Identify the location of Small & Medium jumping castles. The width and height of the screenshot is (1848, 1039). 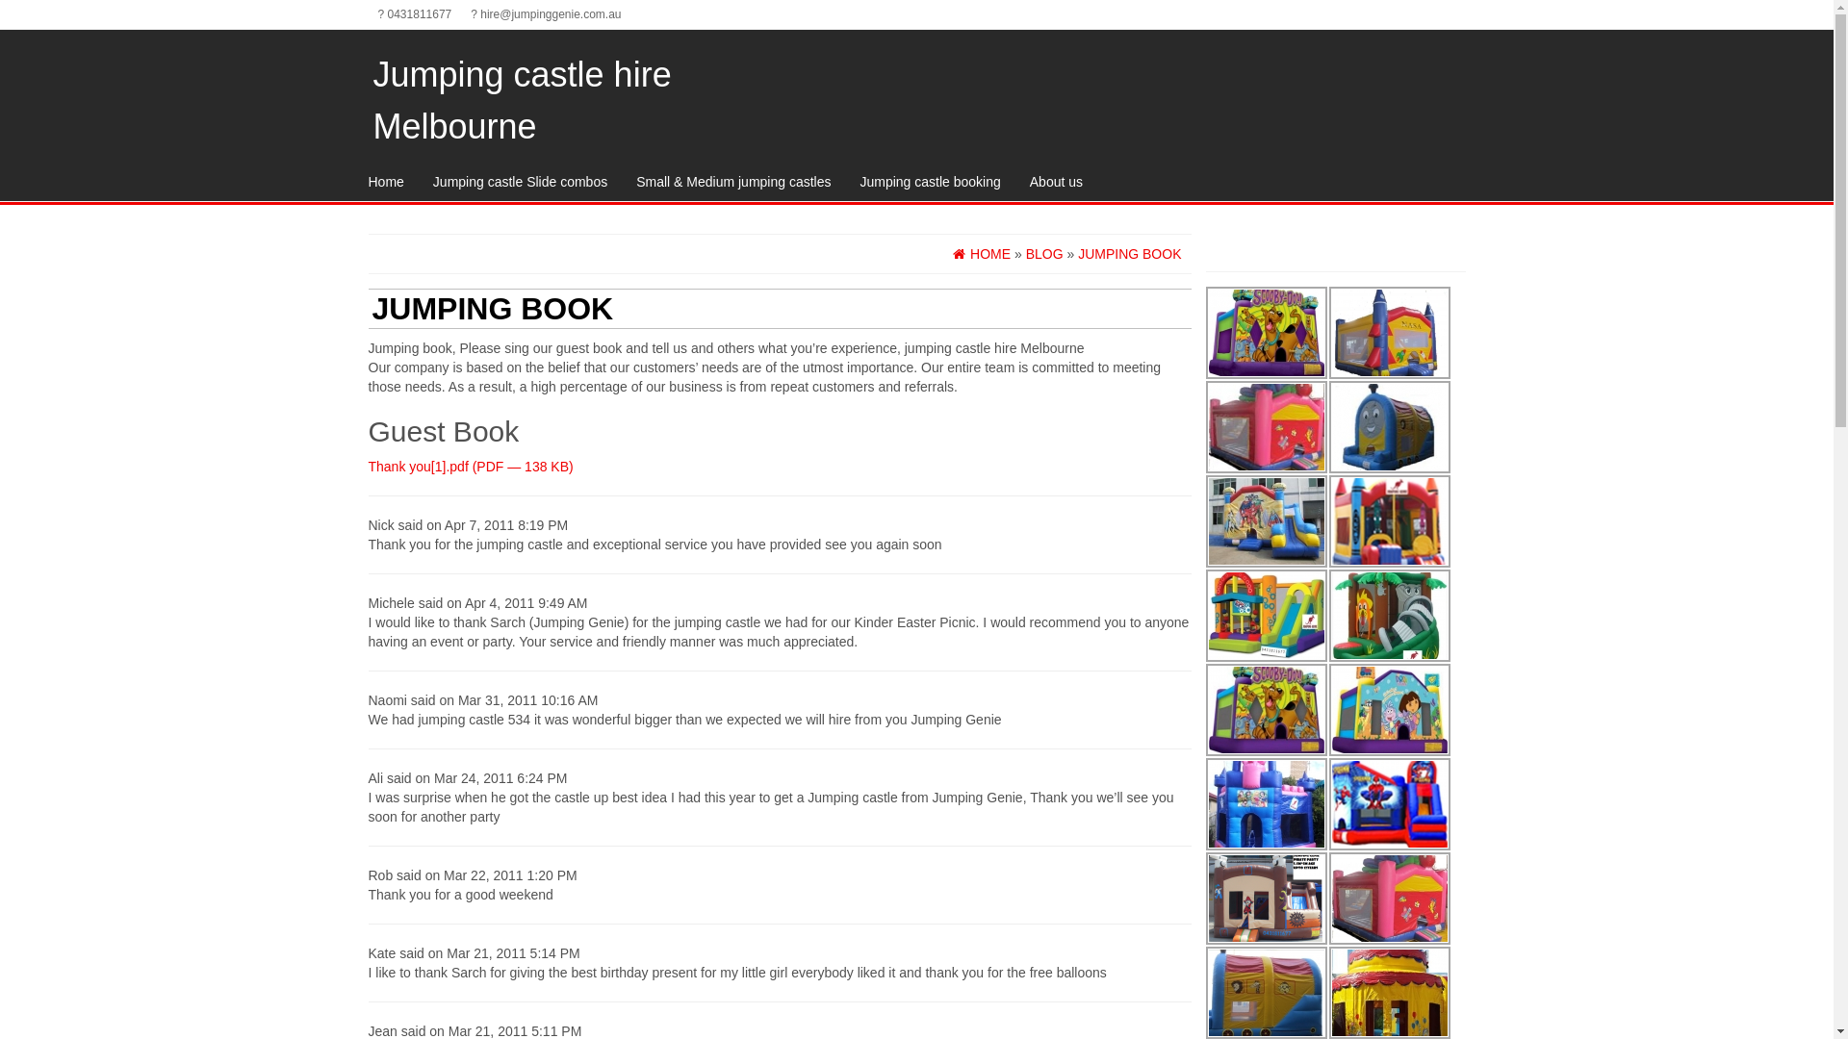
(733, 182).